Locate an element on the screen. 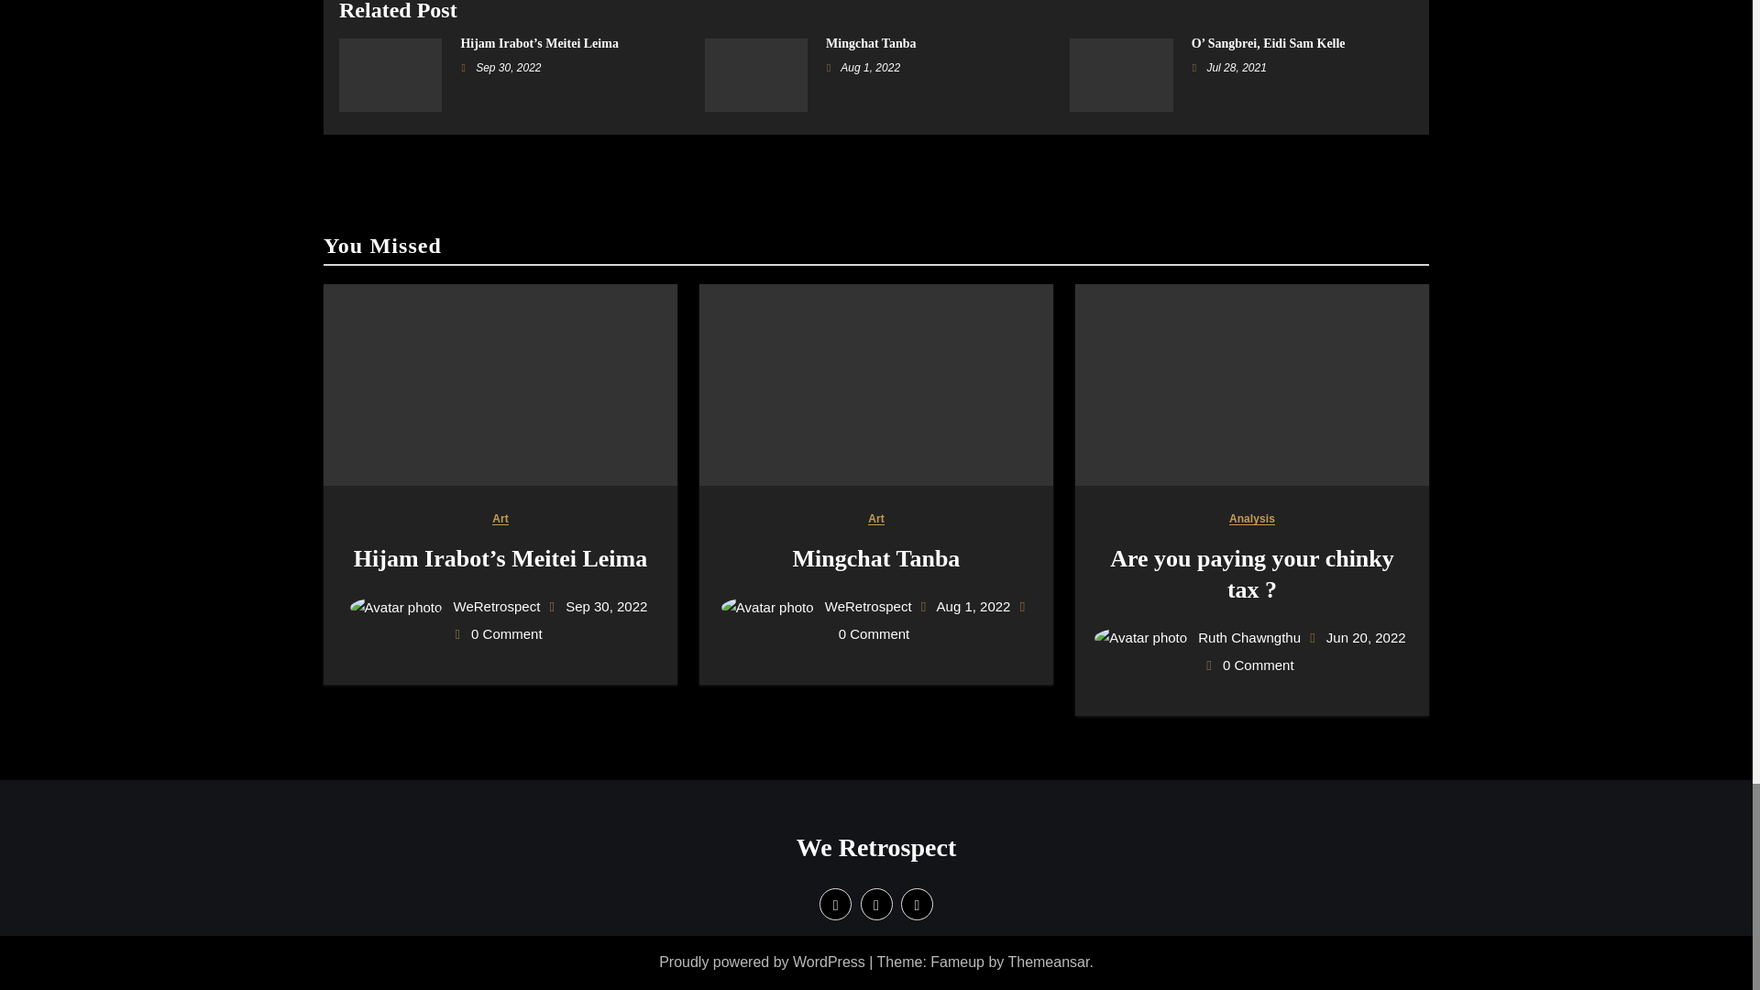 The width and height of the screenshot is (1760, 990). Sep 30, 2022 is located at coordinates (508, 68).